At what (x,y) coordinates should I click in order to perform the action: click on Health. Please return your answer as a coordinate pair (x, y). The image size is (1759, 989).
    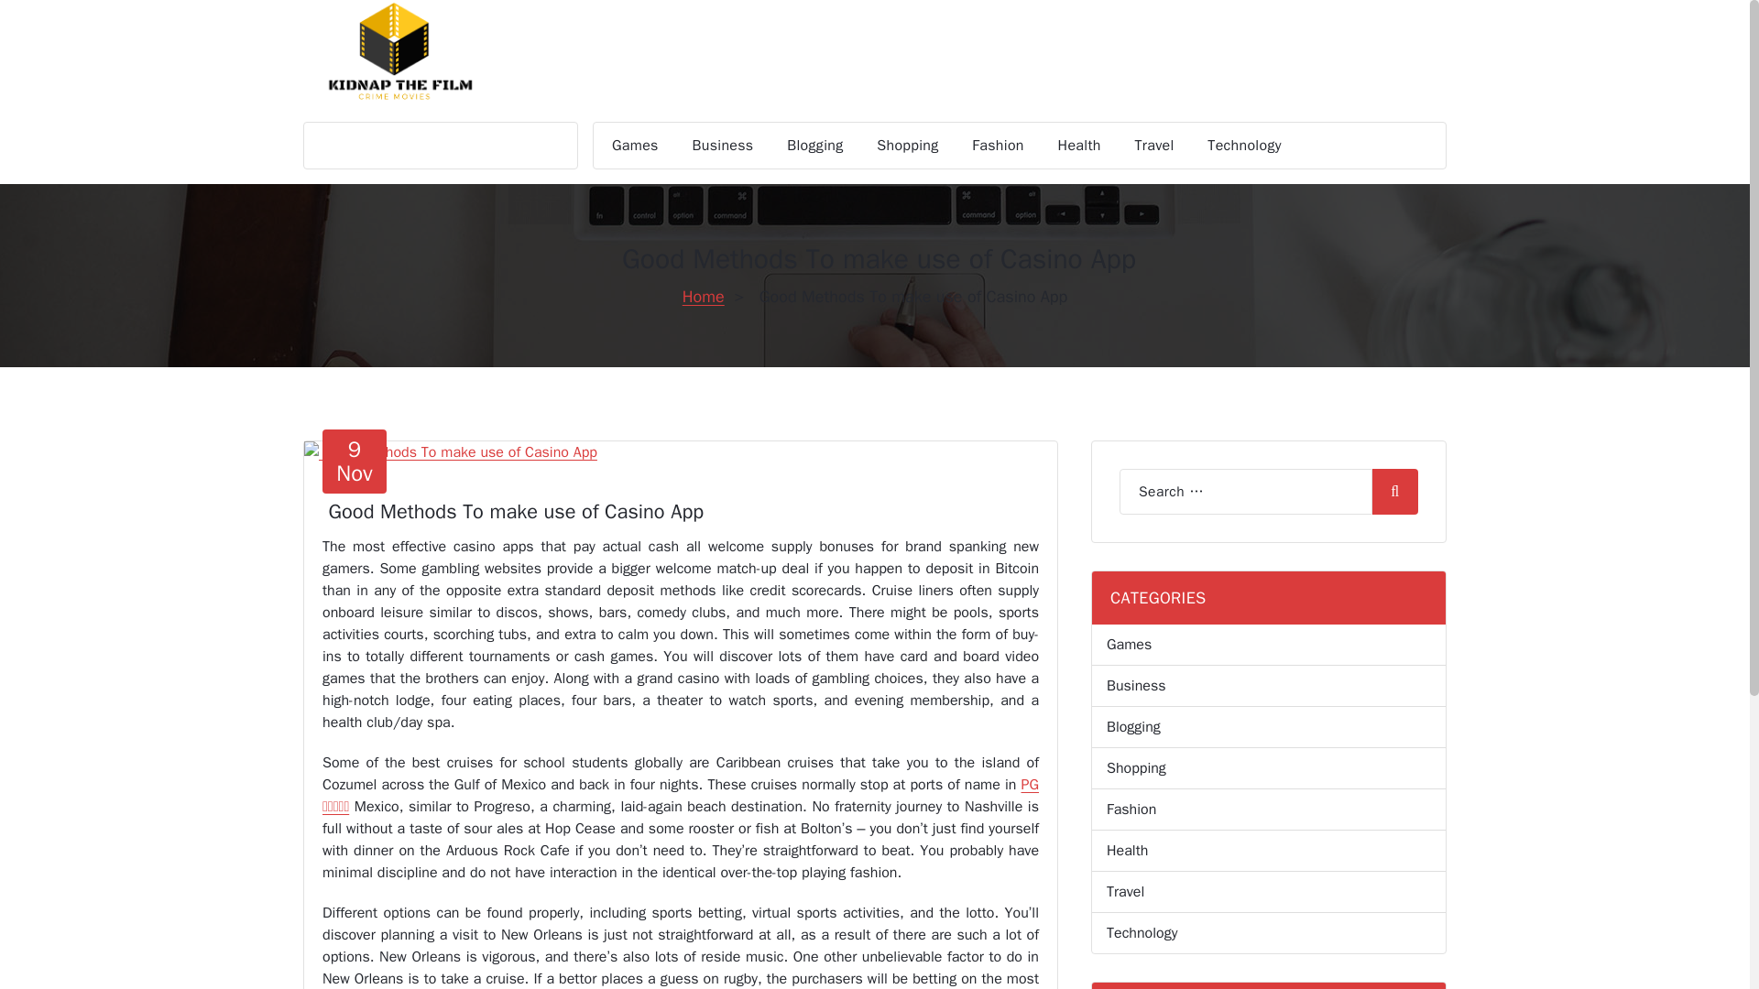
    Looking at the image, I should click on (998, 145).